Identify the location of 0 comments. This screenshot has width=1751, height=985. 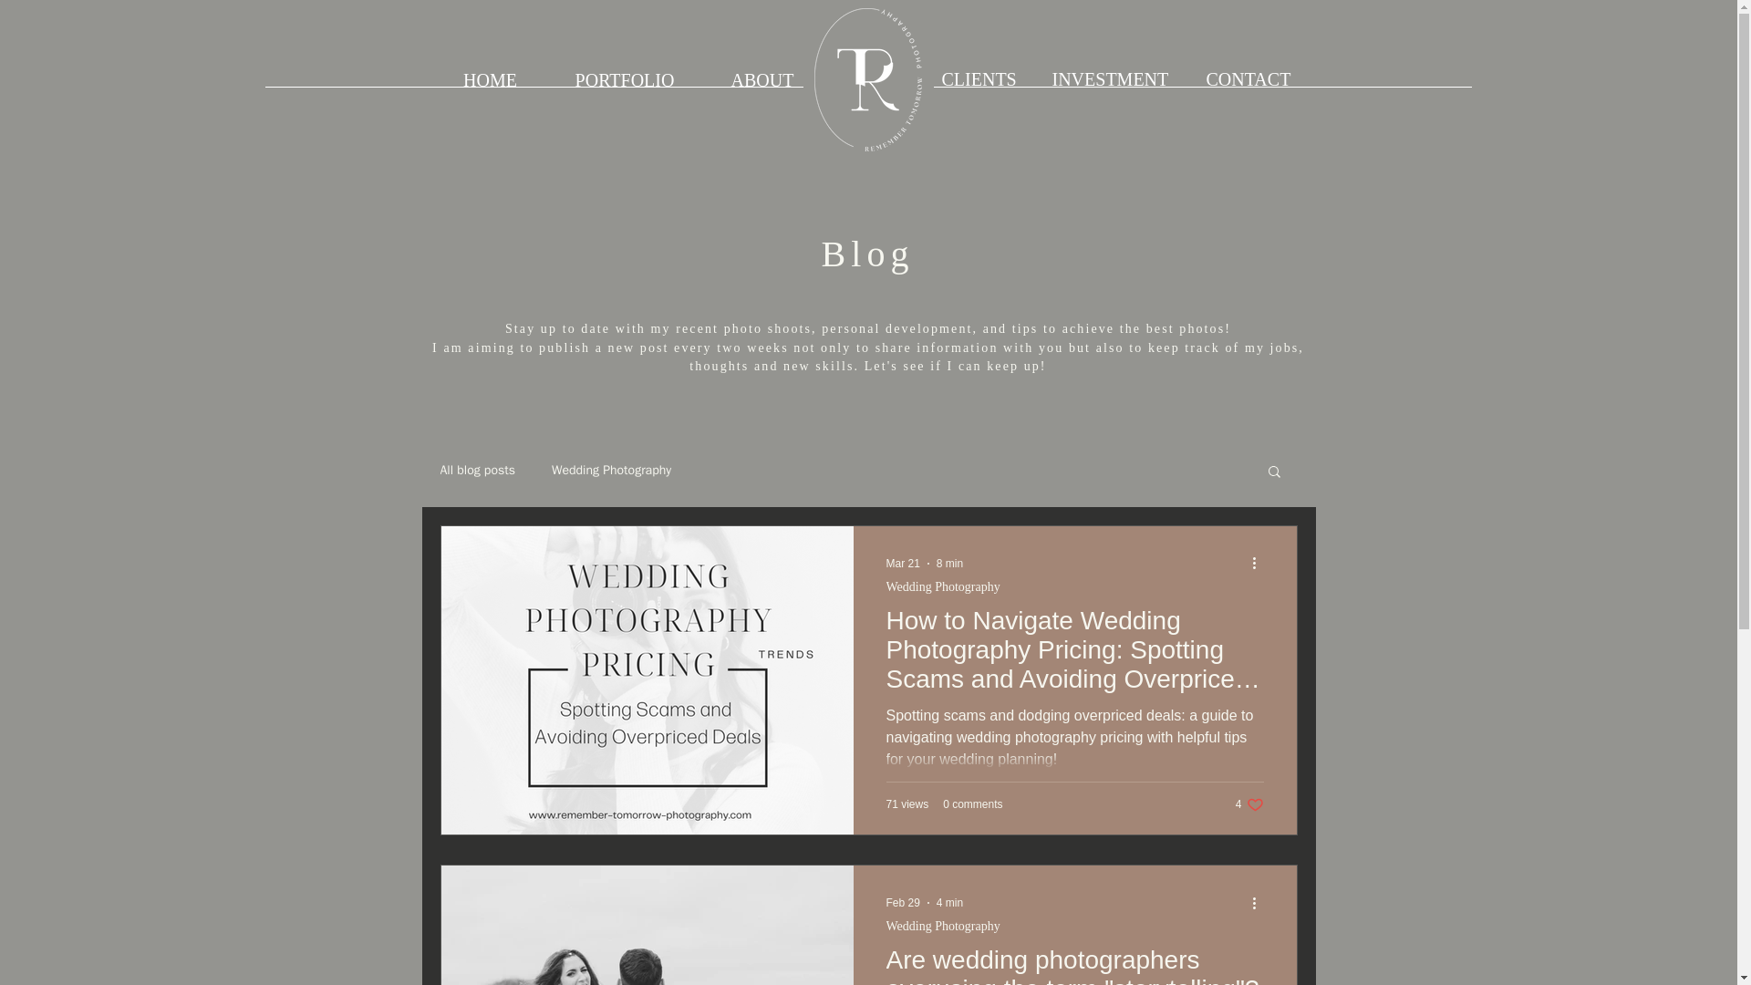
(1249, 804).